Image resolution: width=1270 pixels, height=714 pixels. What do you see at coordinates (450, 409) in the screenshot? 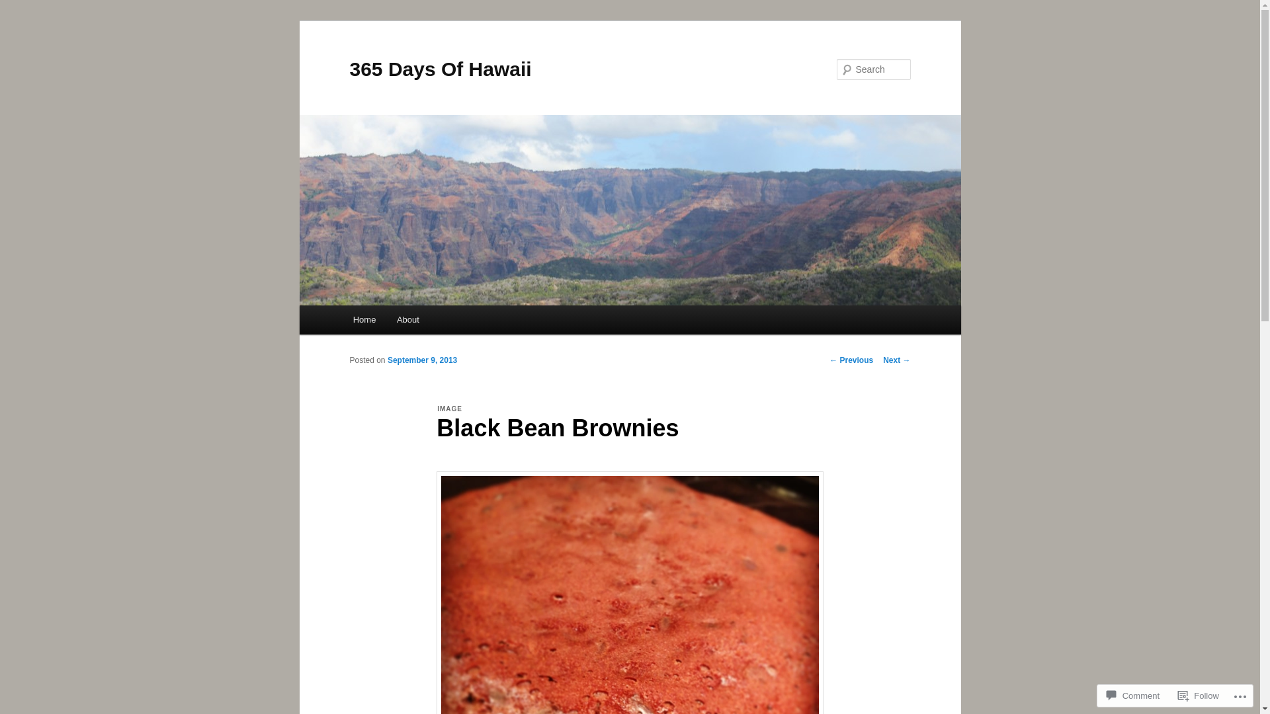
I see `IMAGE` at bounding box center [450, 409].